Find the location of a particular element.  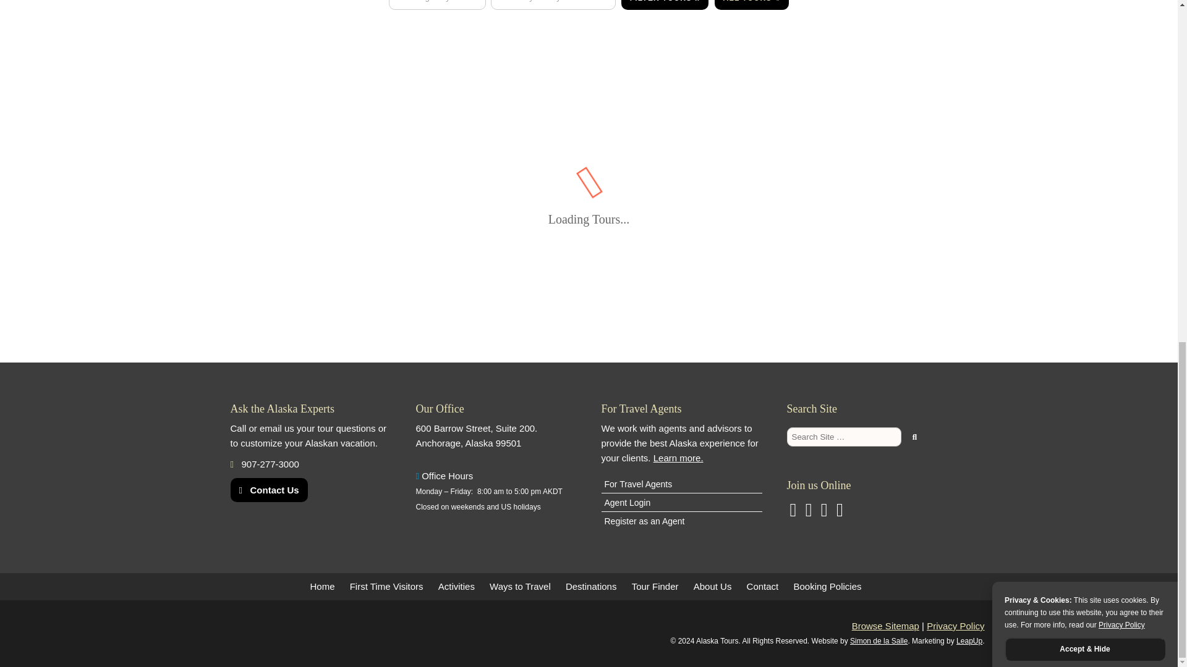

Twitter is located at coordinates (809, 513).